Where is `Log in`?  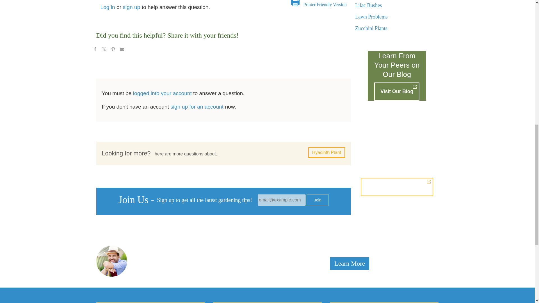 Log in is located at coordinates (108, 7).